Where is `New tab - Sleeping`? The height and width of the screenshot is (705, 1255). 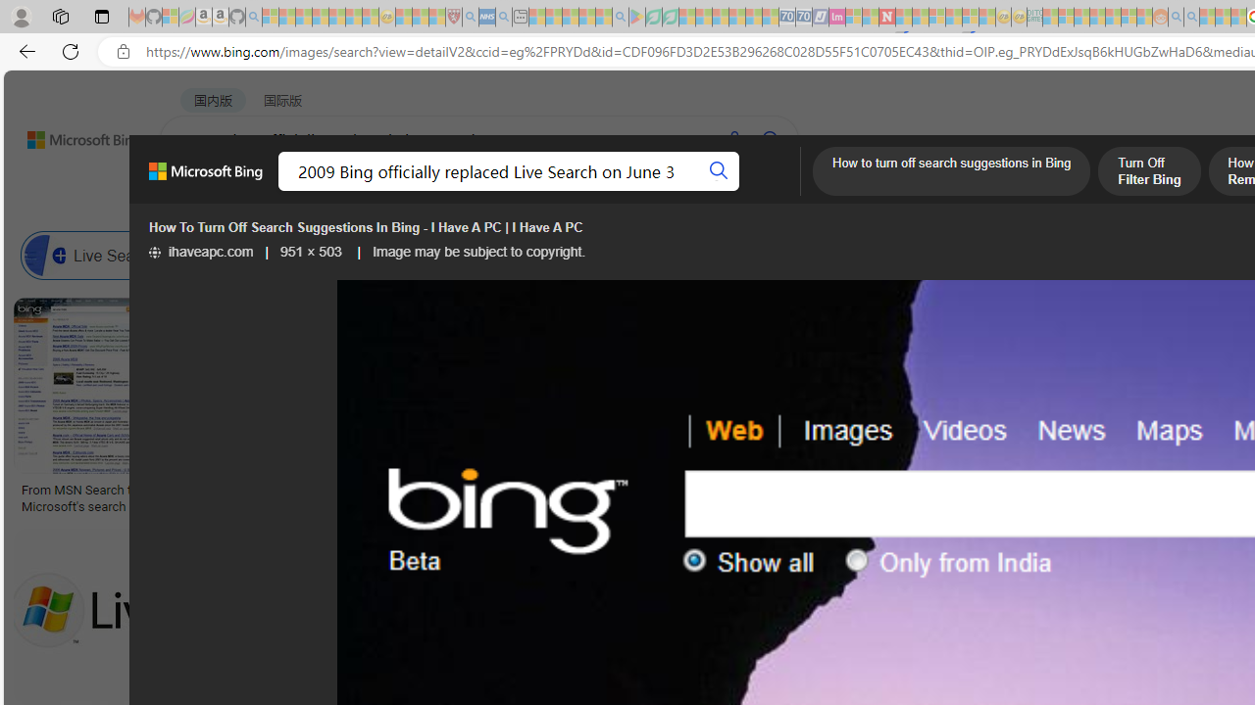 New tab - Sleeping is located at coordinates (520, 18).